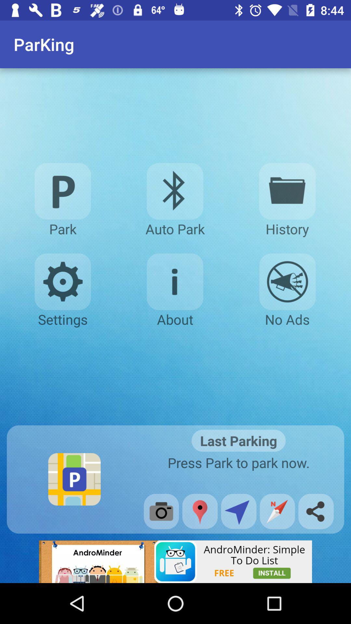 This screenshot has width=351, height=624. Describe the element at coordinates (200, 511) in the screenshot. I see `view location` at that location.